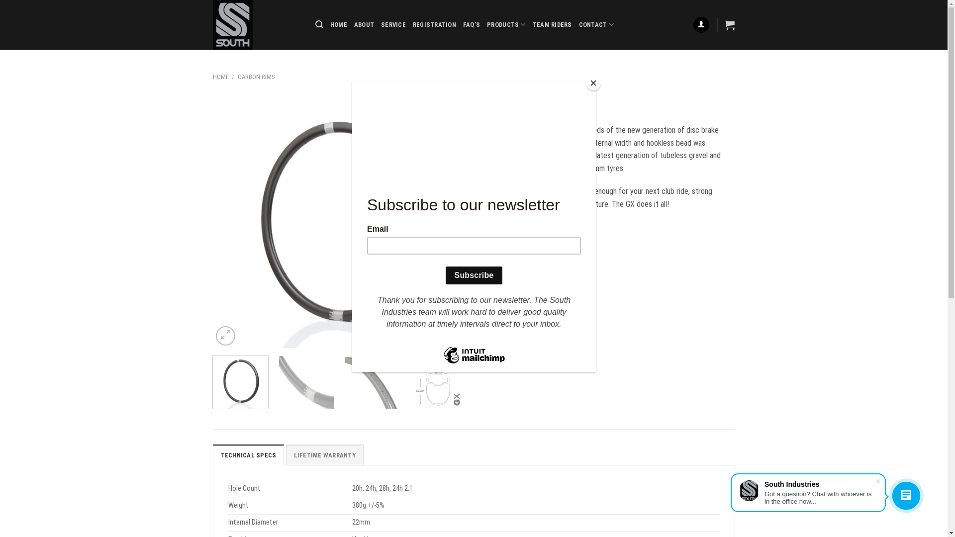  Describe the element at coordinates (256, 77) in the screenshot. I see `CARBON RIMS` at that location.